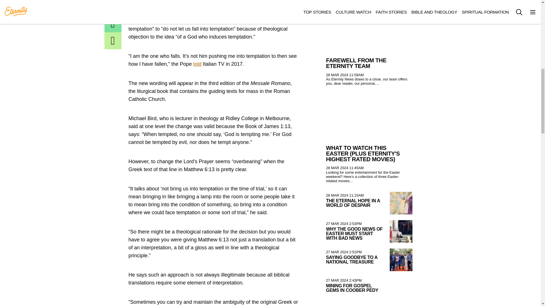  What do you see at coordinates (113, 8) in the screenshot?
I see `Share via WhatsApp` at bounding box center [113, 8].